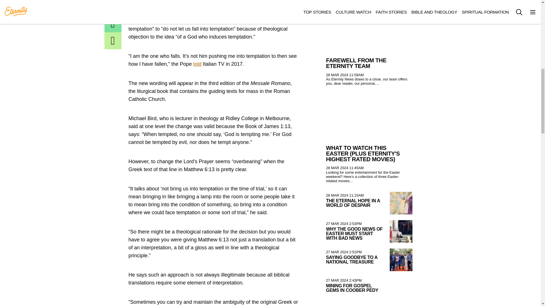  What do you see at coordinates (113, 8) in the screenshot?
I see `Share via WhatsApp` at bounding box center [113, 8].